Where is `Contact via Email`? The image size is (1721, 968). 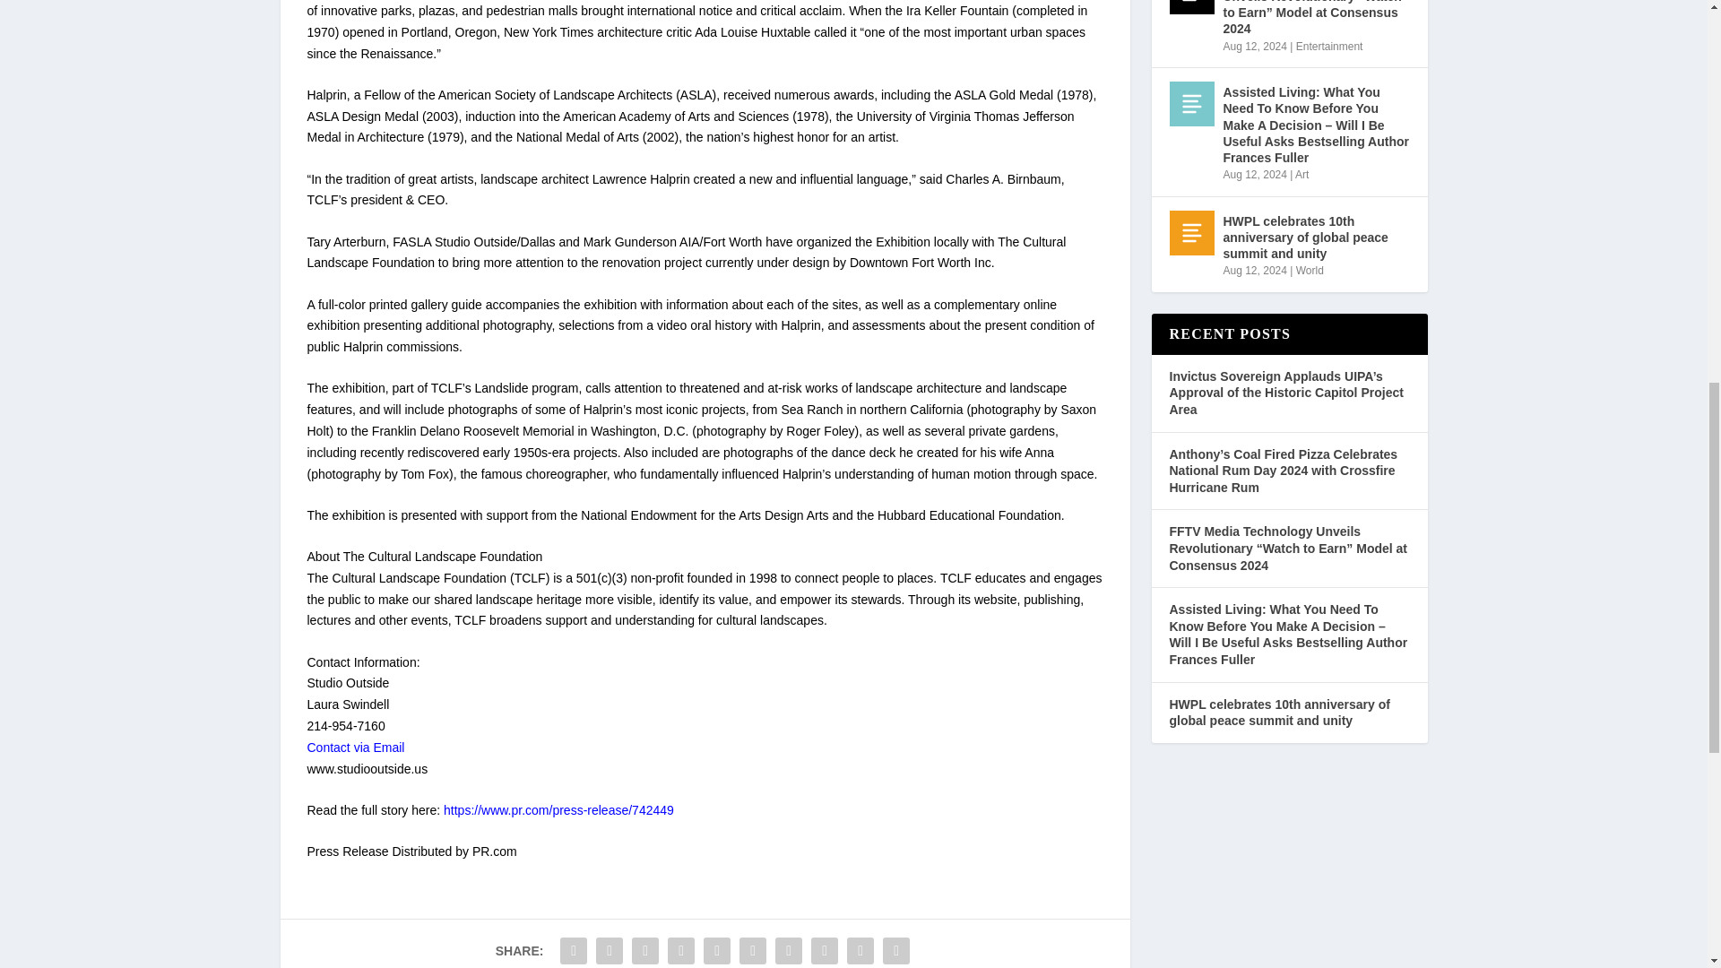 Contact via Email is located at coordinates (355, 748).